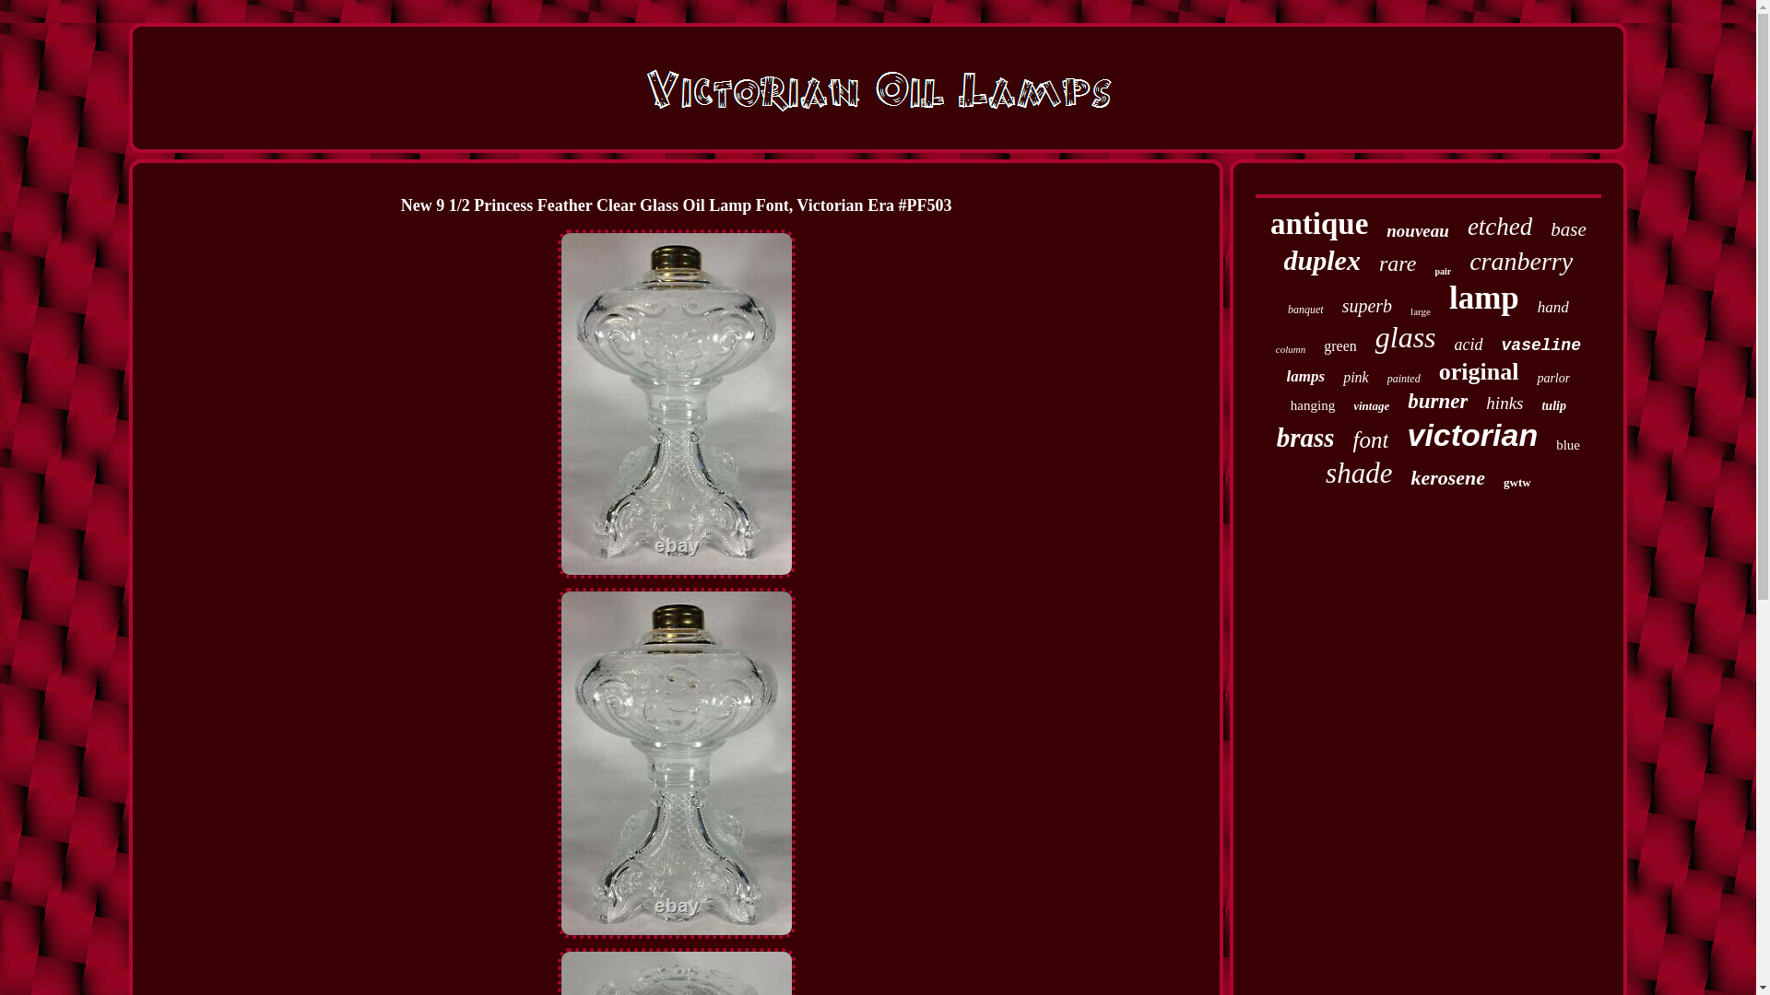  What do you see at coordinates (1366, 306) in the screenshot?
I see `superb` at bounding box center [1366, 306].